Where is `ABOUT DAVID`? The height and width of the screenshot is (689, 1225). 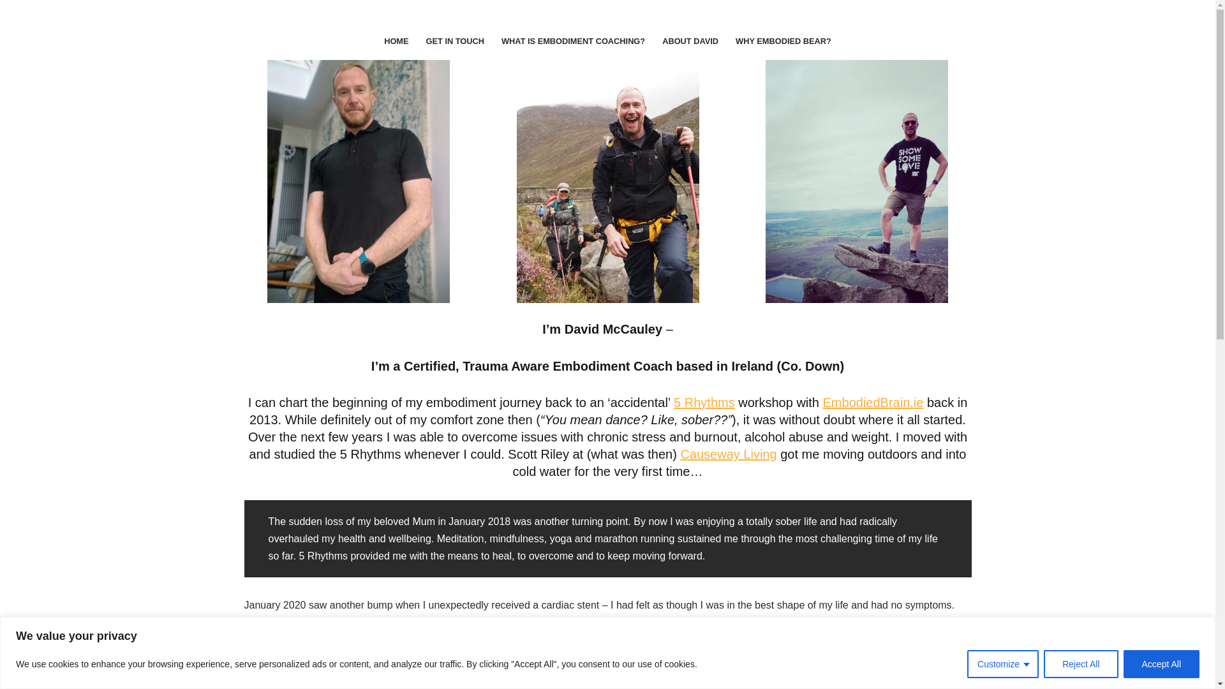 ABOUT DAVID is located at coordinates (690, 41).